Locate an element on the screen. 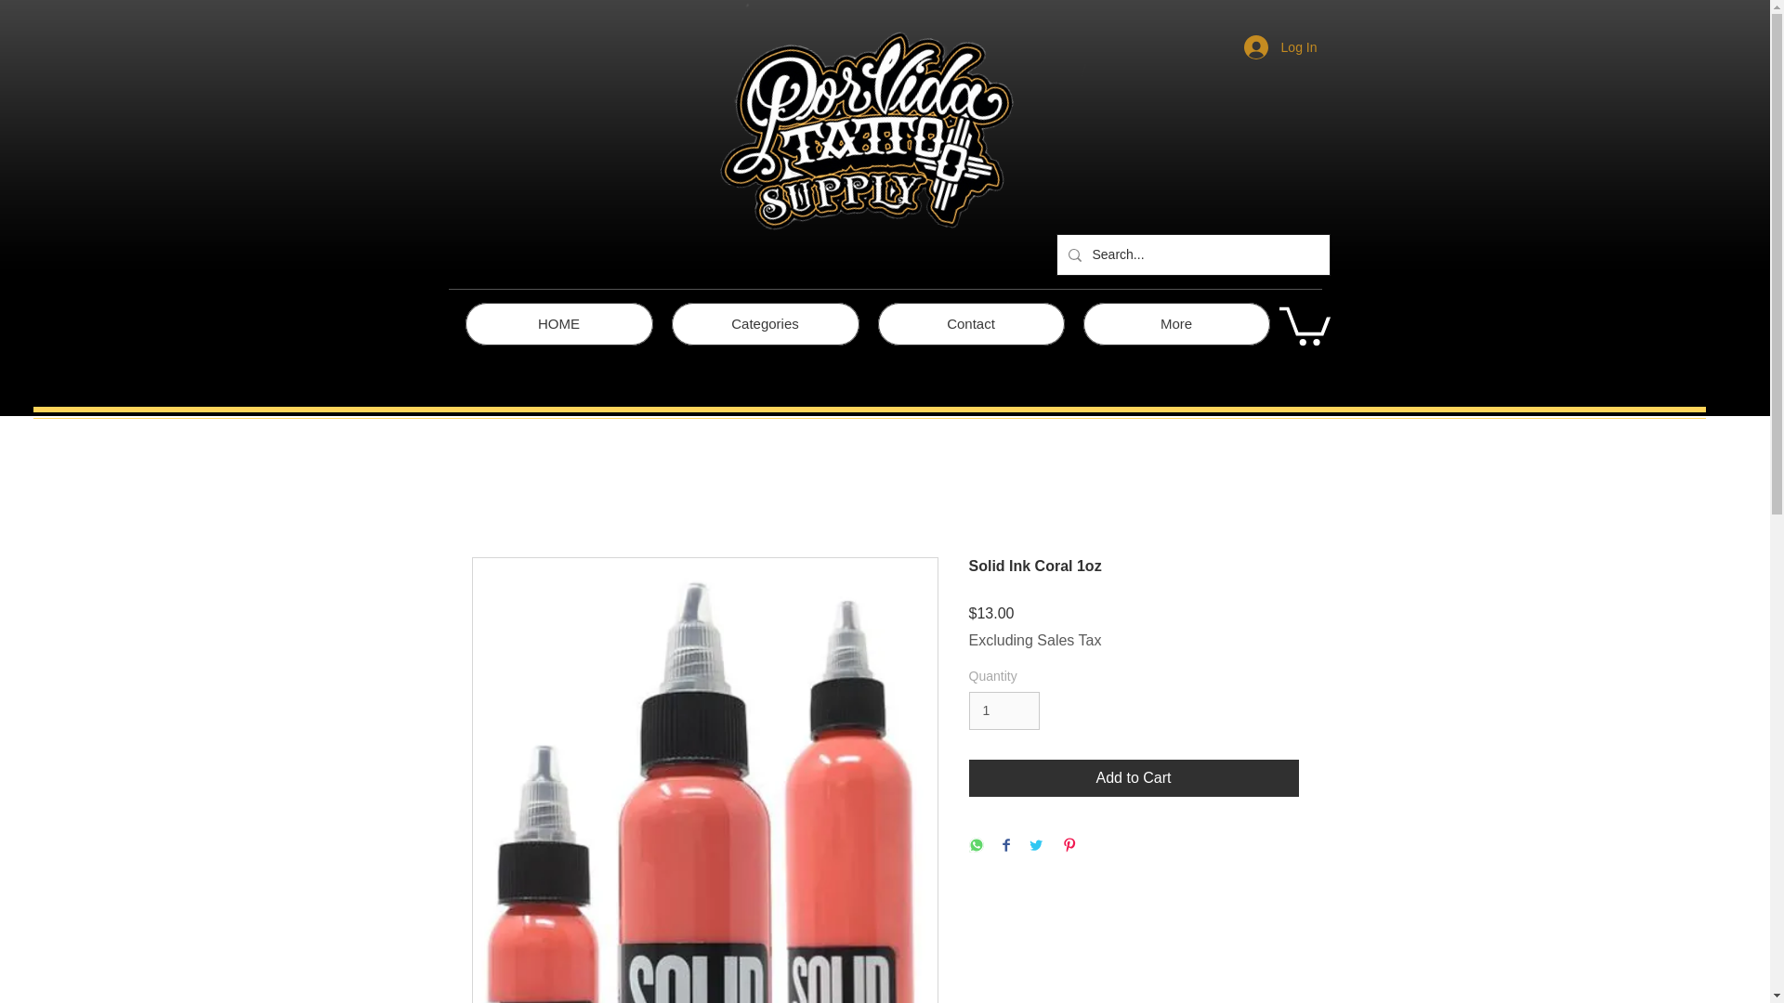 Image resolution: width=1784 pixels, height=1003 pixels. Categories is located at coordinates (764, 323).